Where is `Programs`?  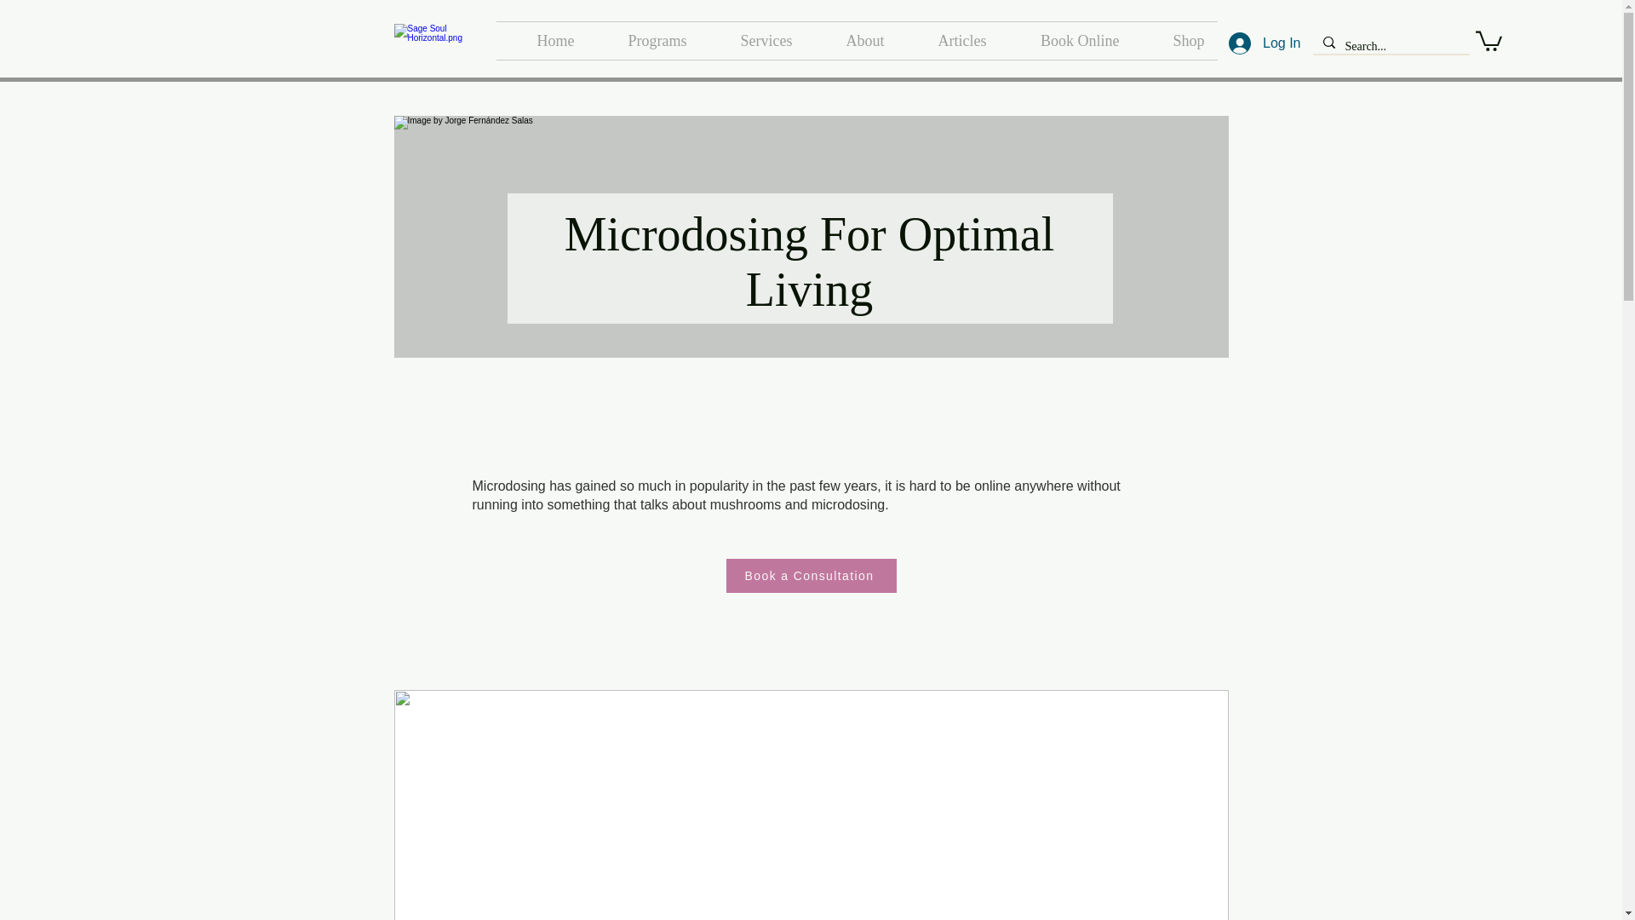 Programs is located at coordinates (643, 41).